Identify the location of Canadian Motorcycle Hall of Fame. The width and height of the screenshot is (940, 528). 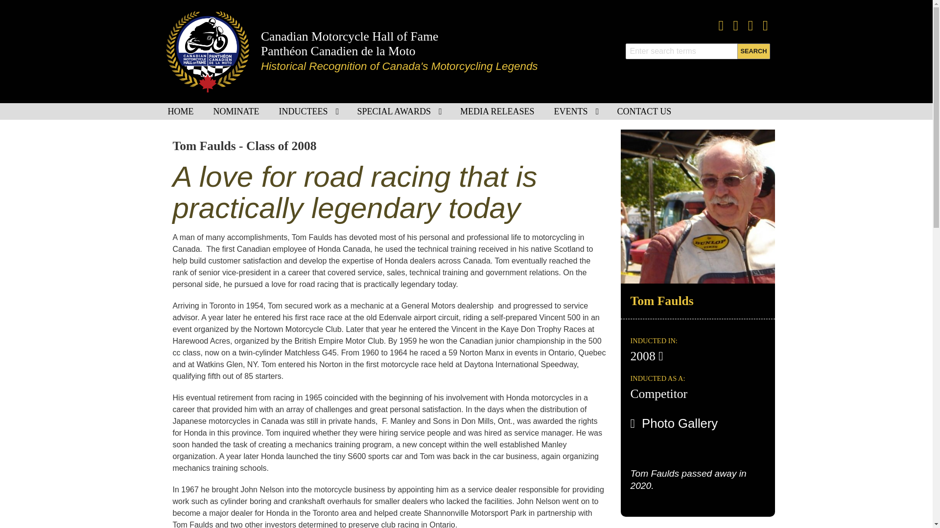
(350, 36).